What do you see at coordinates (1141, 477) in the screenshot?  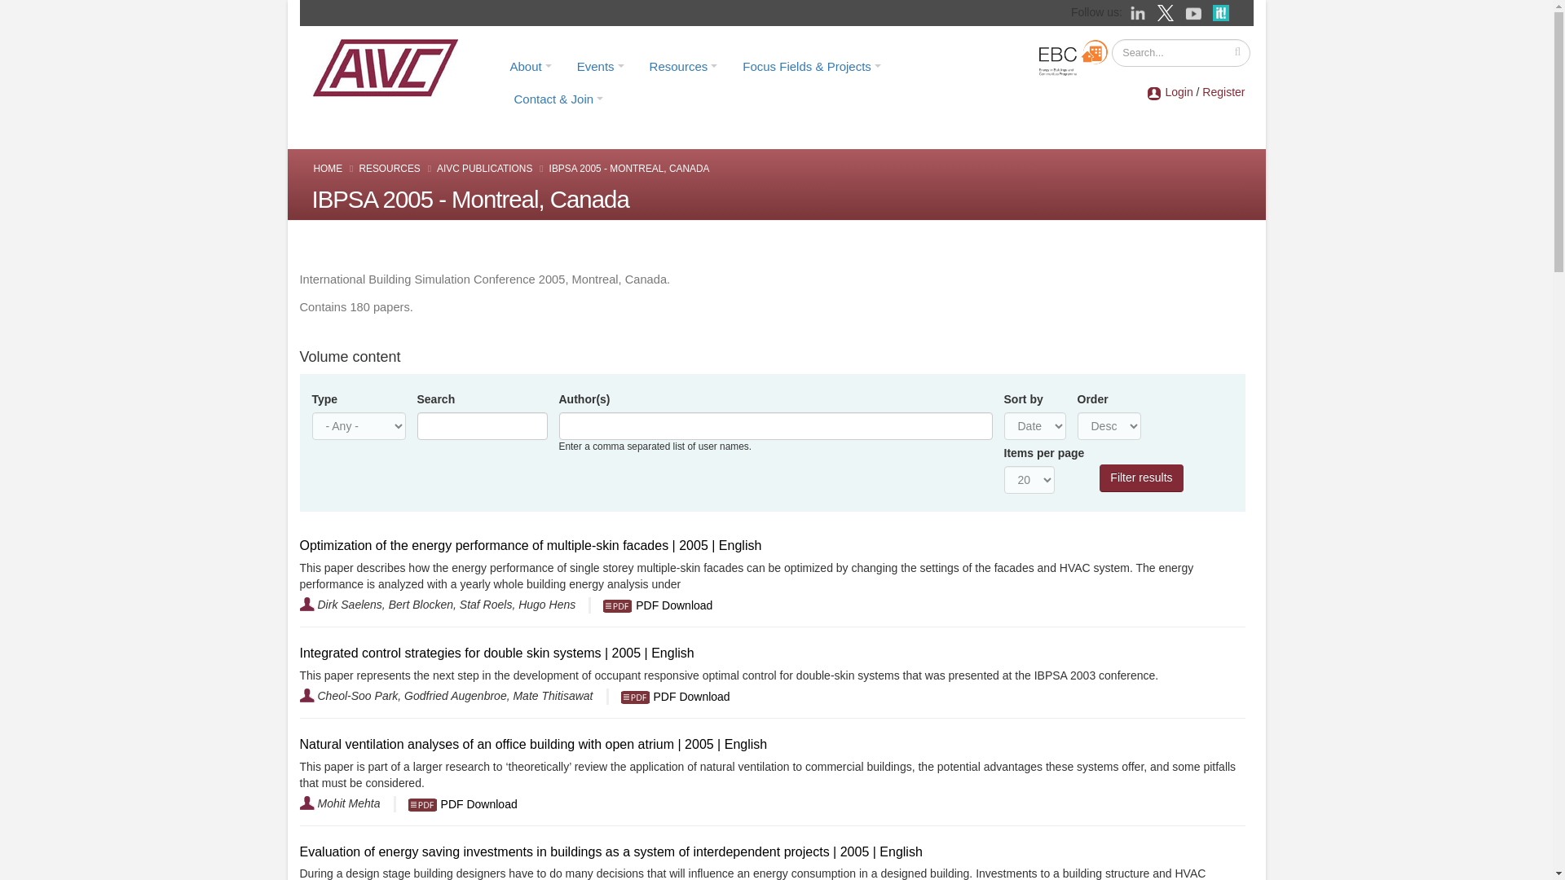 I see `Filter results` at bounding box center [1141, 477].